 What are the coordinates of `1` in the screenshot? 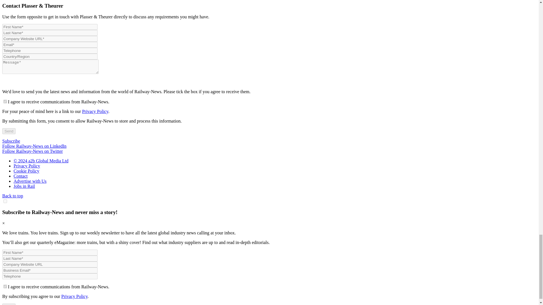 It's located at (5, 286).